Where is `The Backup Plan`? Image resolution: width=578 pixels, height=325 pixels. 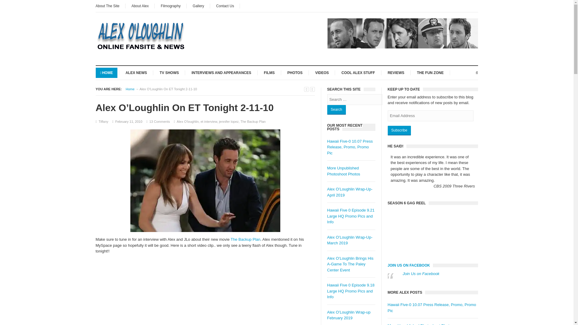 The Backup Plan is located at coordinates (246, 240).